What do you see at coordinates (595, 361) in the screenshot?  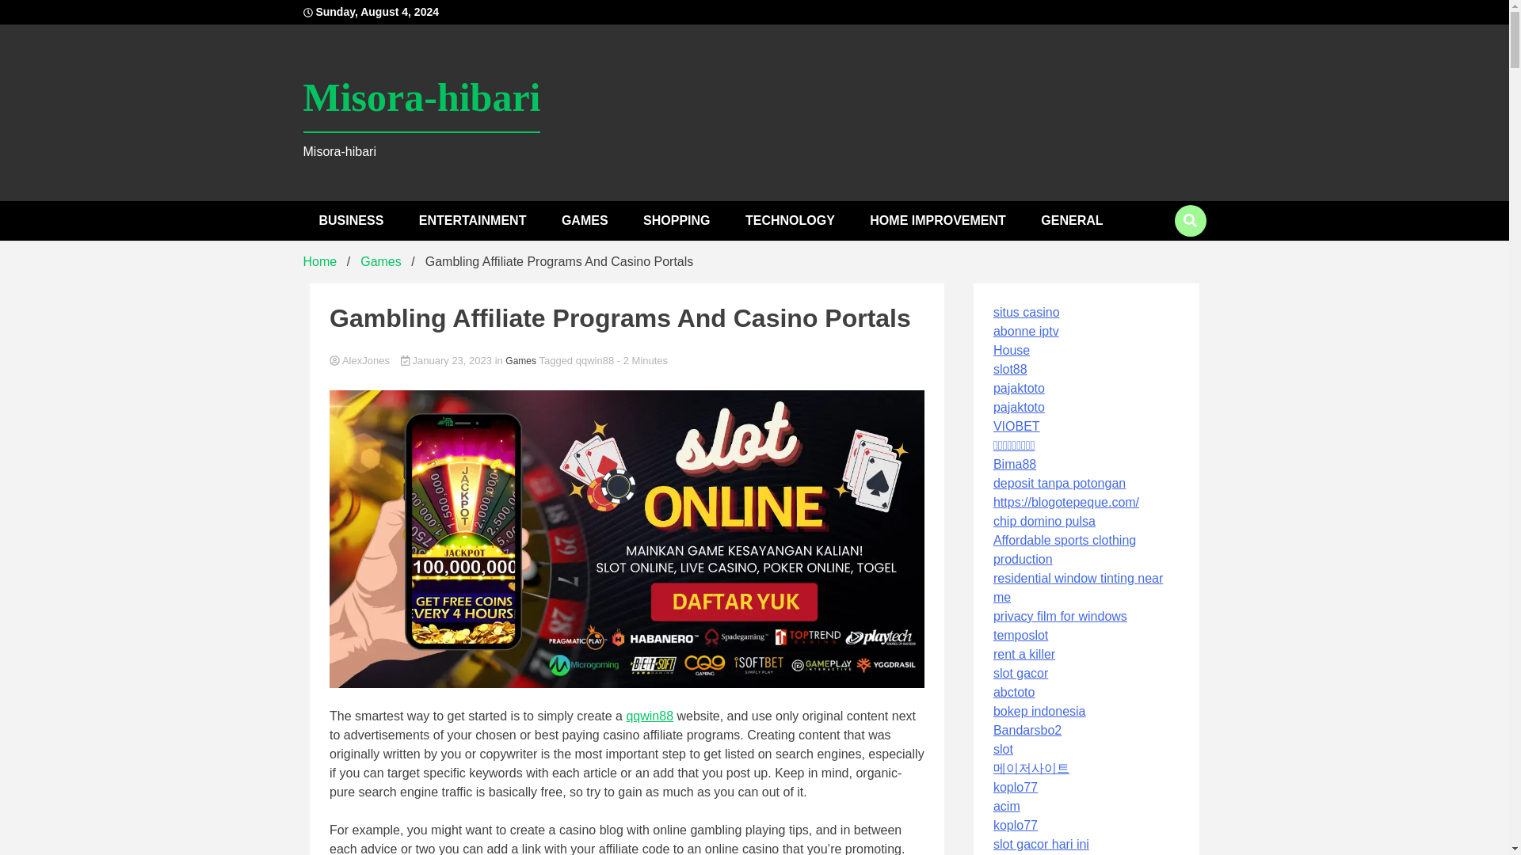 I see `qqwin88` at bounding box center [595, 361].